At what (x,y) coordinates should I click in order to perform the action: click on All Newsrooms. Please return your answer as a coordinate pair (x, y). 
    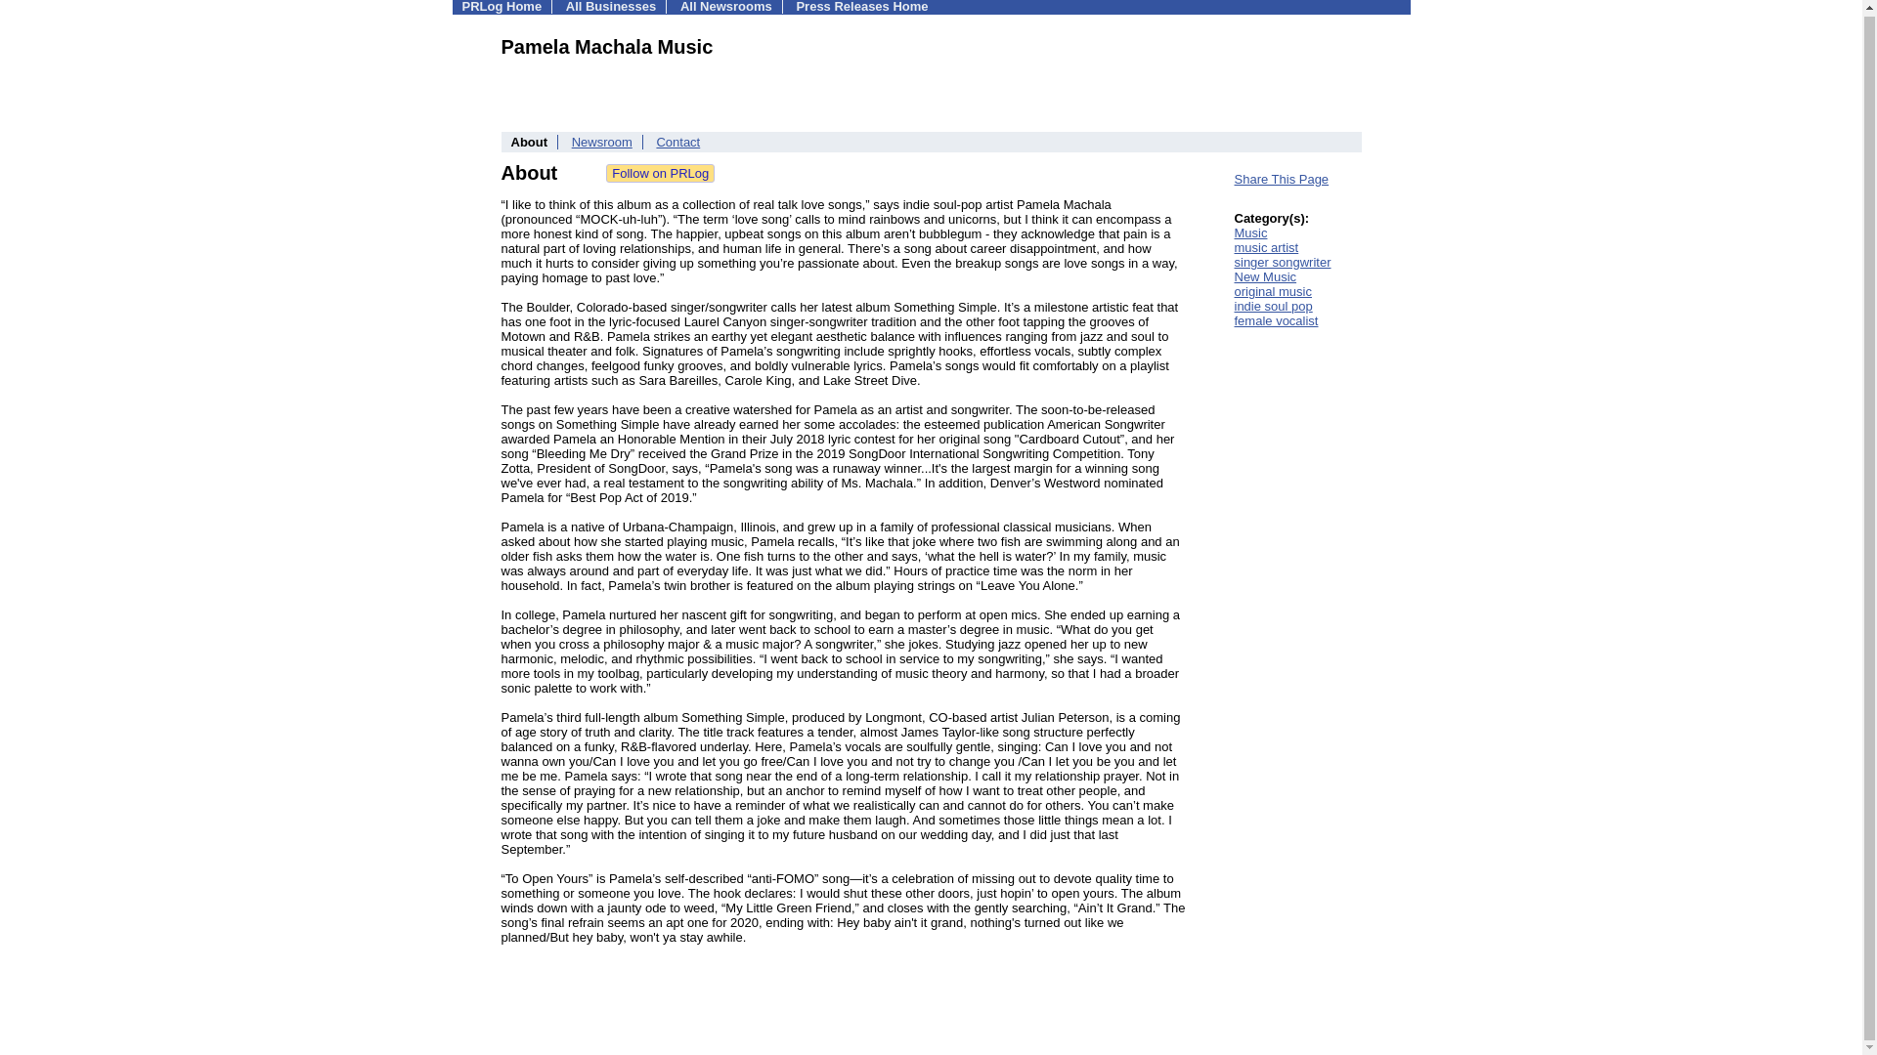
    Looking at the image, I should click on (725, 7).